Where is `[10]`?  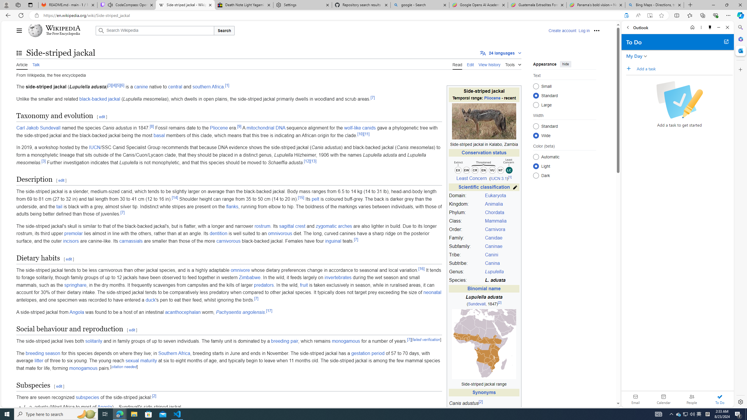
[10] is located at coordinates (360, 134).